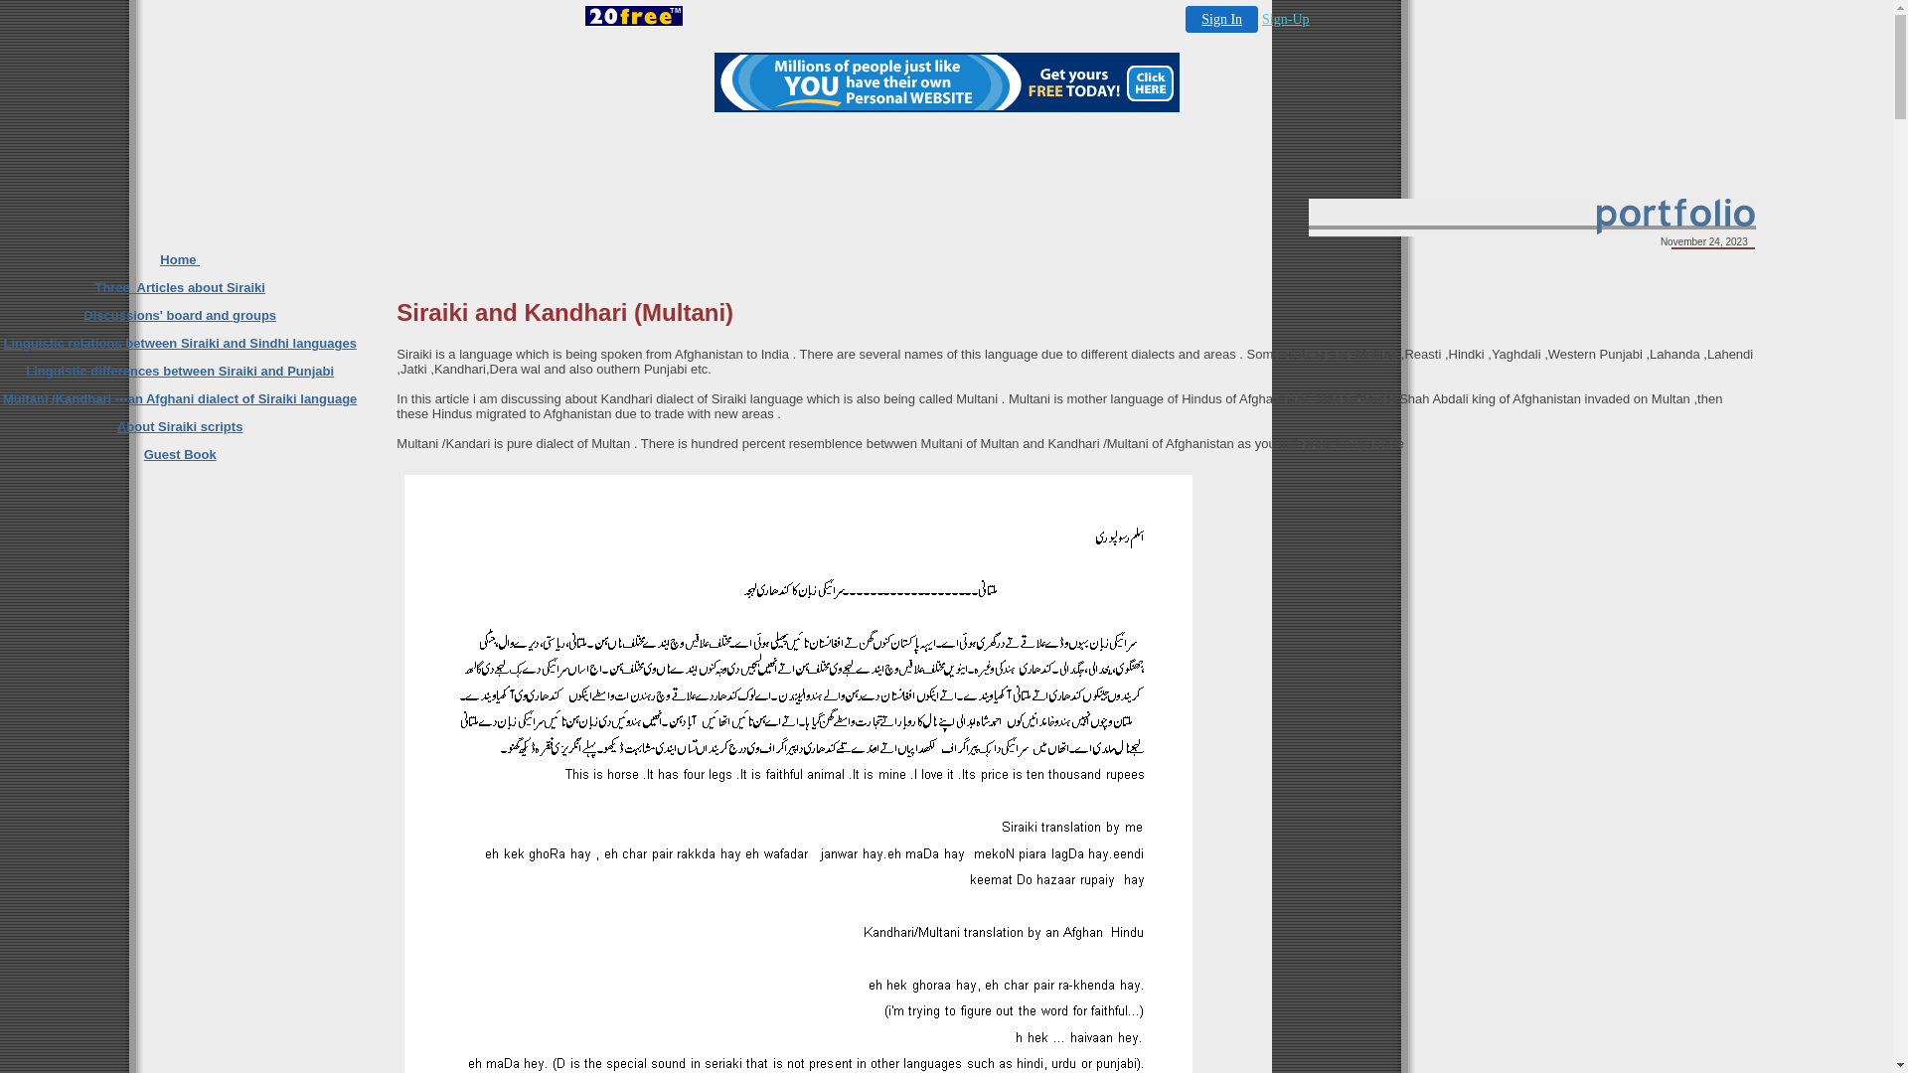  I want to click on About Siraiki scripts, so click(180, 427).